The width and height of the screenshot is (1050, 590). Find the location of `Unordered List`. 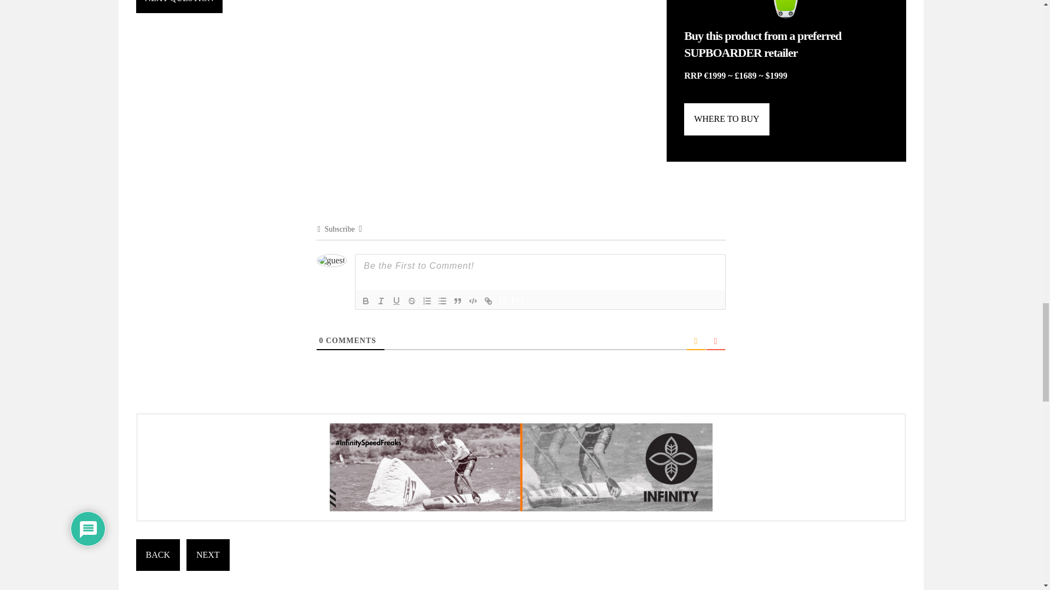

Unordered List is located at coordinates (442, 300).